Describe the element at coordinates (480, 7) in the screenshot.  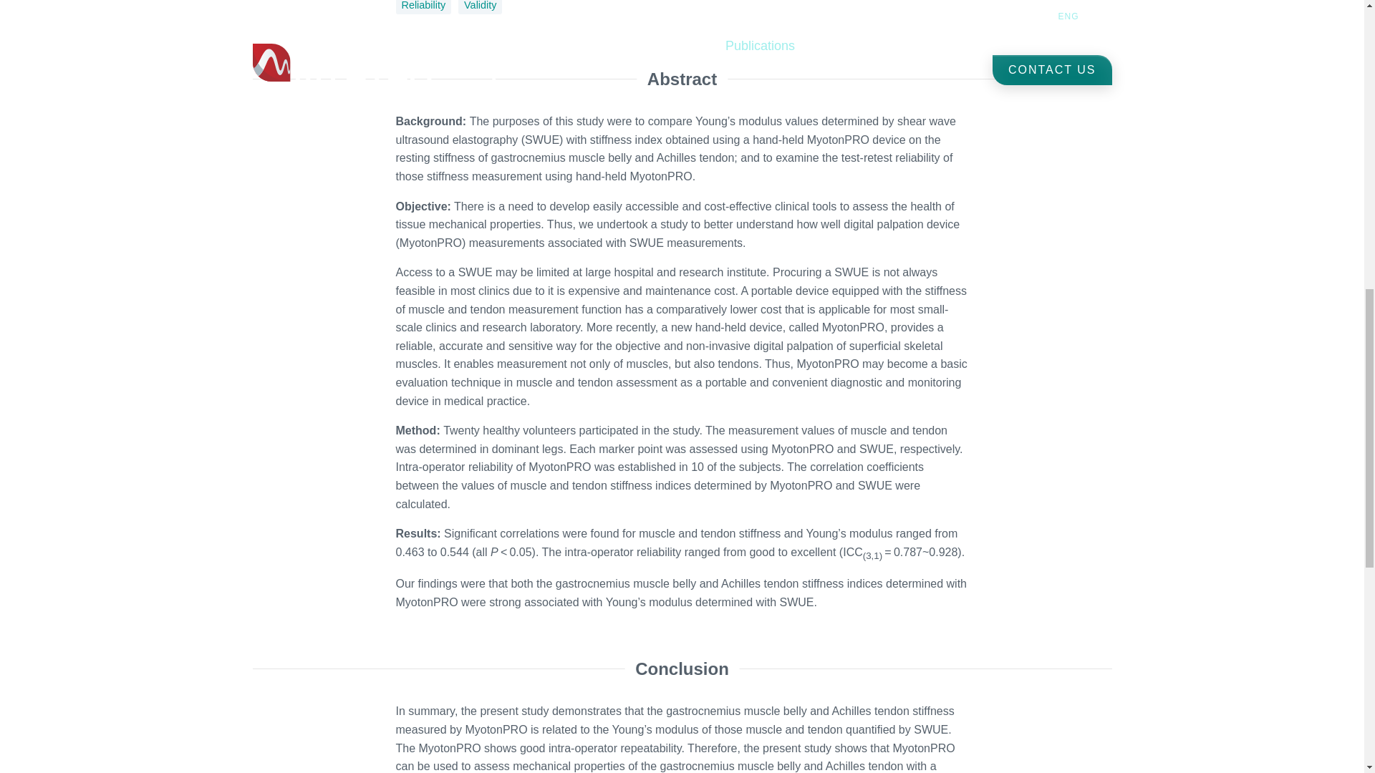
I see `Validity` at that location.